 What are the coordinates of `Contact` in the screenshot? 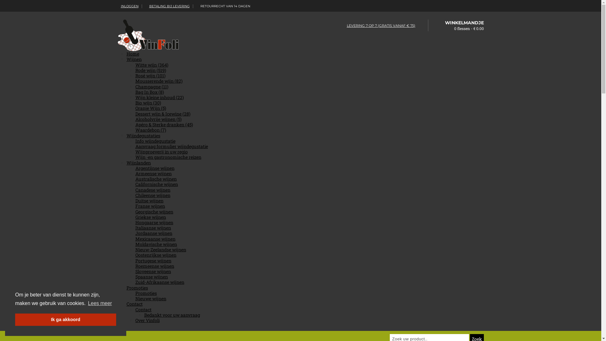 It's located at (134, 304).